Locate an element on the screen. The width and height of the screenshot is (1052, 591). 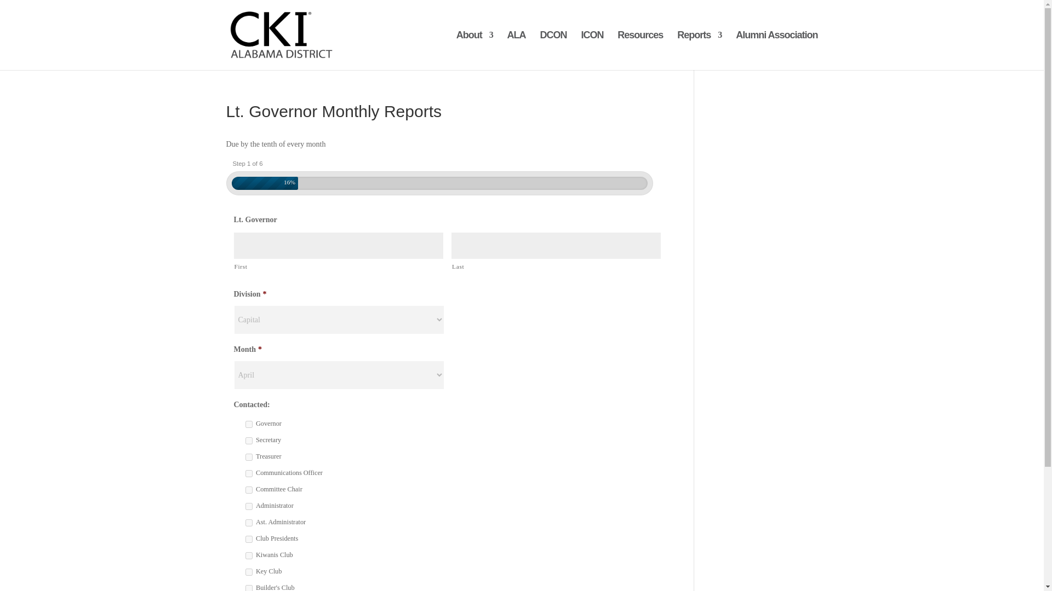
Key Club is located at coordinates (249, 571).